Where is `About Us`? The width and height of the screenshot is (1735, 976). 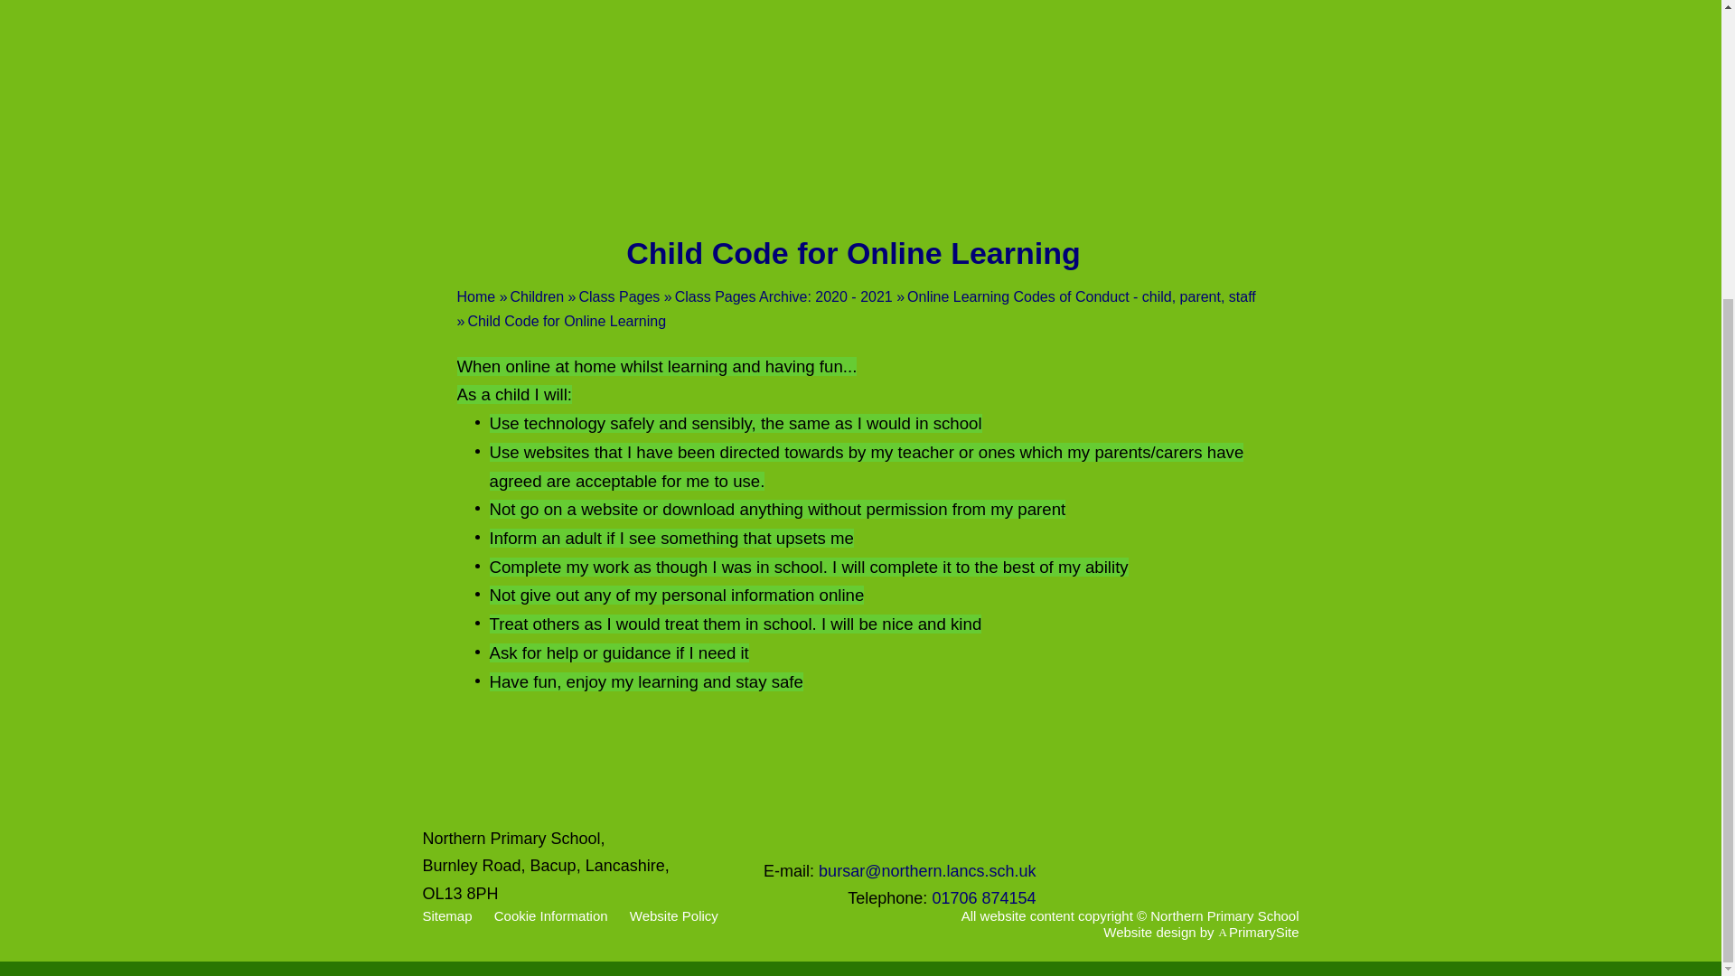 About Us is located at coordinates (604, 90).